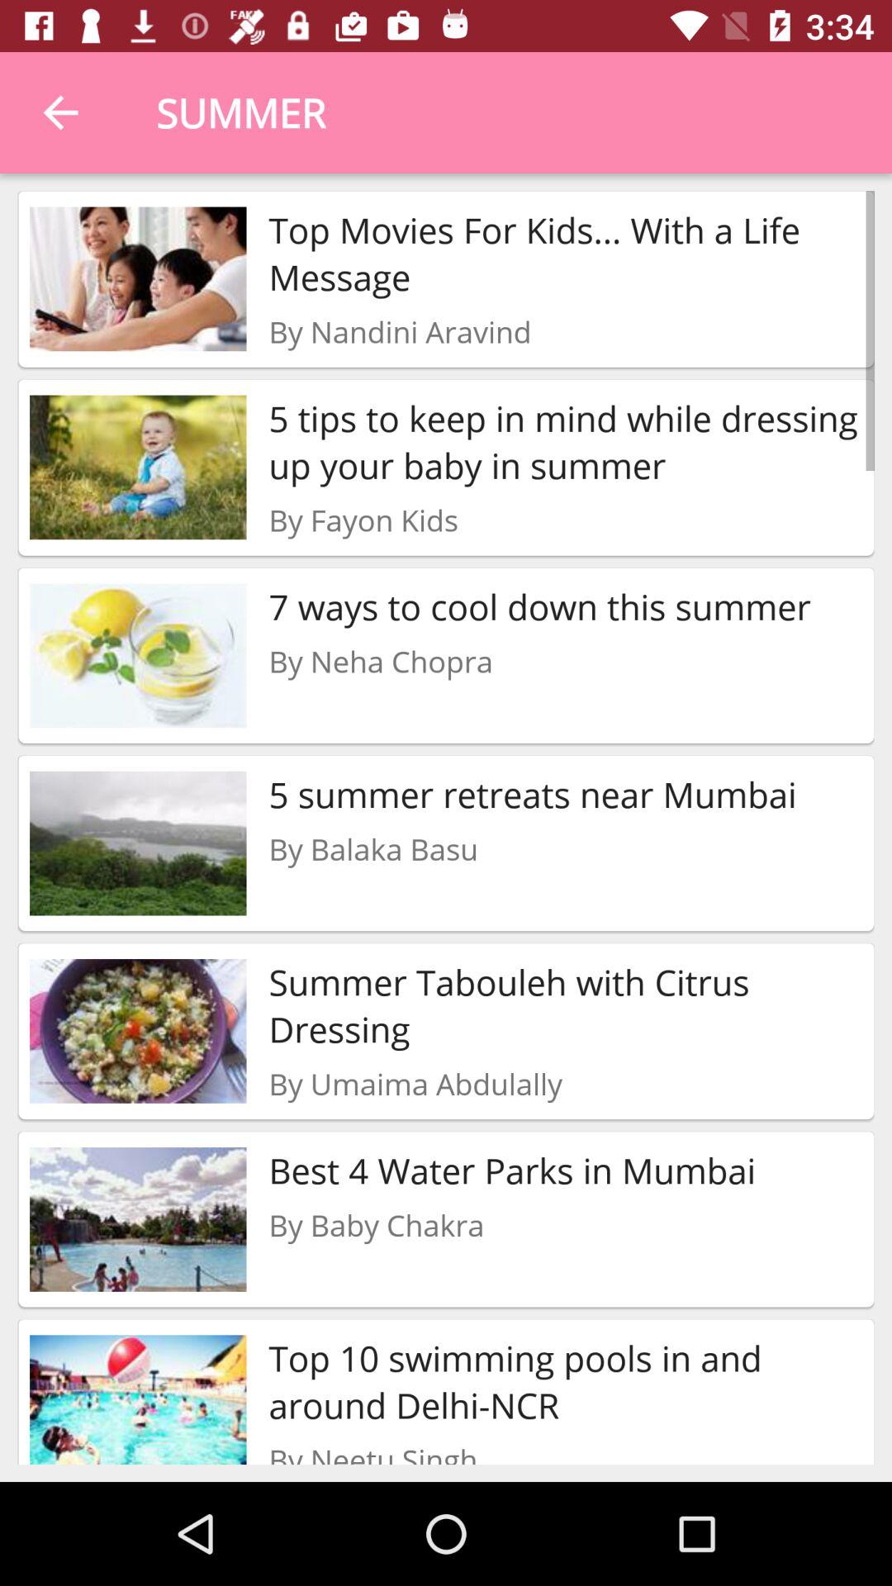 The height and width of the screenshot is (1586, 892). Describe the element at coordinates (400, 331) in the screenshot. I see `tap the icon above the 5 tips to item` at that location.